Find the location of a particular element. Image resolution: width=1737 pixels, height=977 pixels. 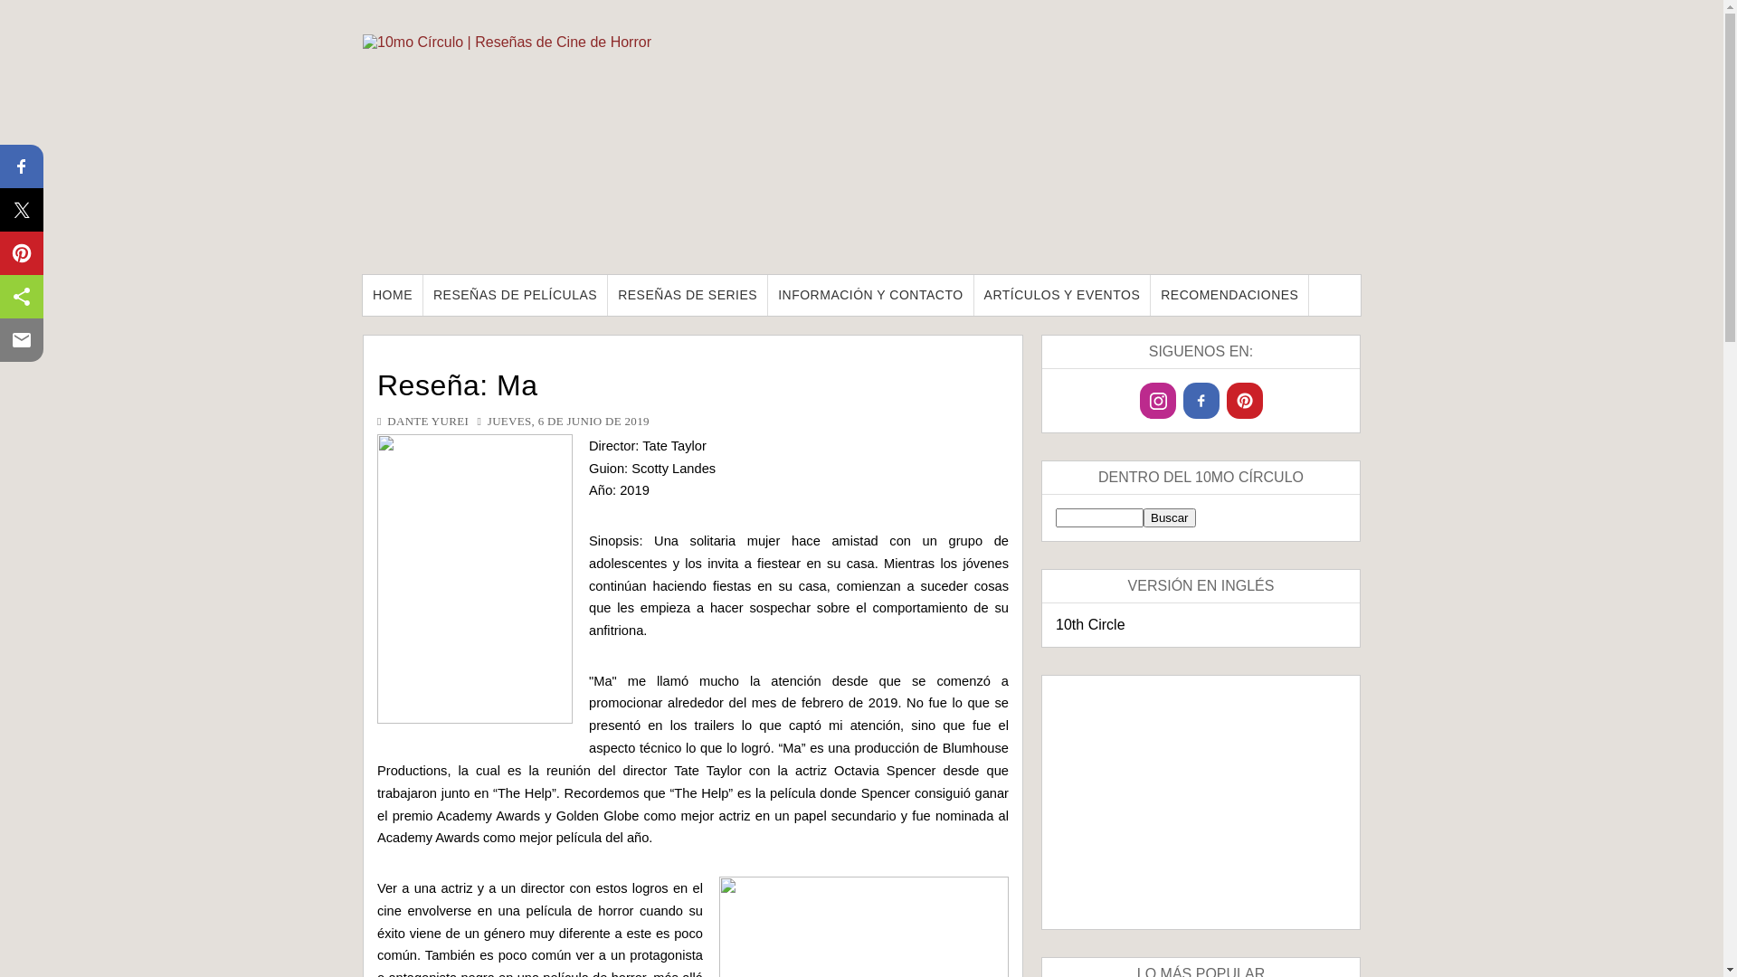

Advertisement is located at coordinates (1201, 802).